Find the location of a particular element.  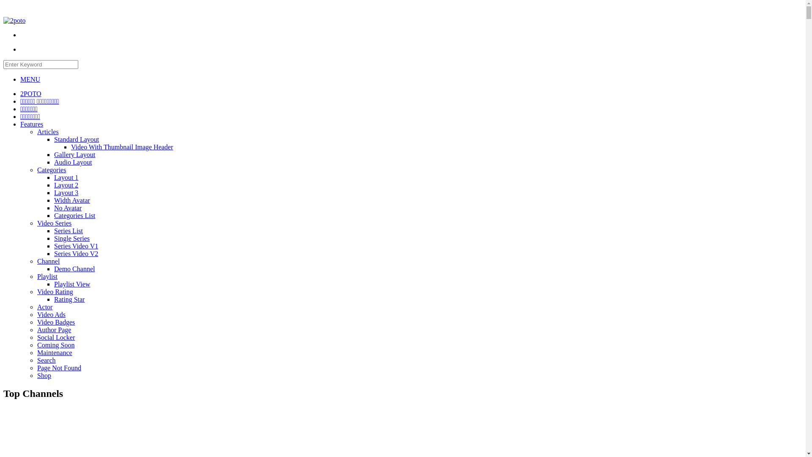

Layout 3 is located at coordinates (66, 193).